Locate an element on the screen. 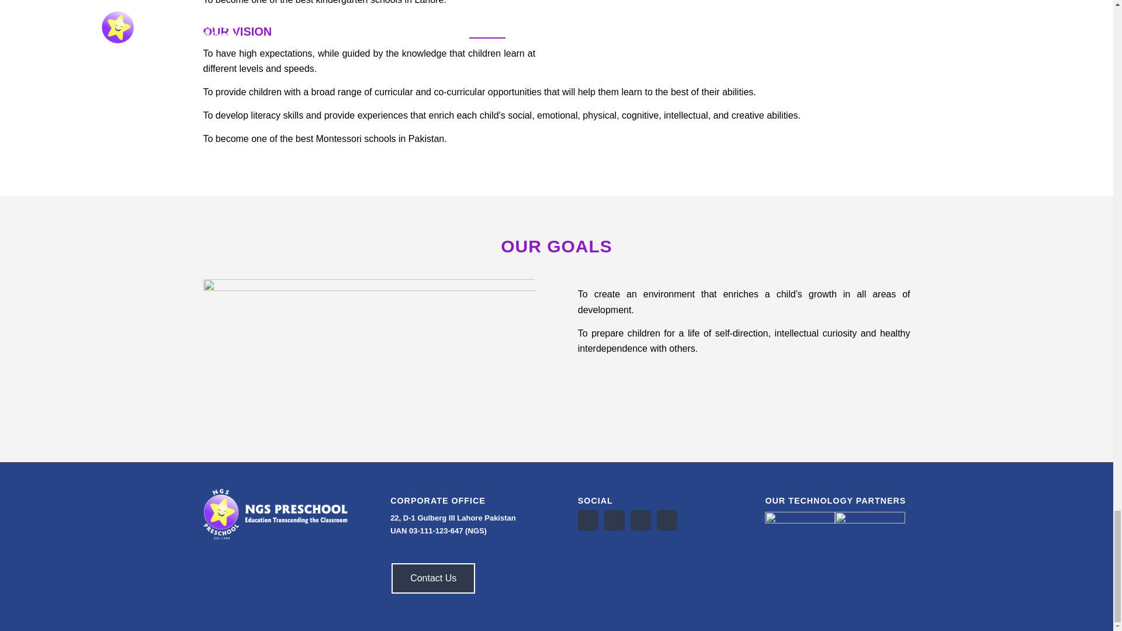 The height and width of the screenshot is (631, 1122). Our Goals-min is located at coordinates (369, 351).